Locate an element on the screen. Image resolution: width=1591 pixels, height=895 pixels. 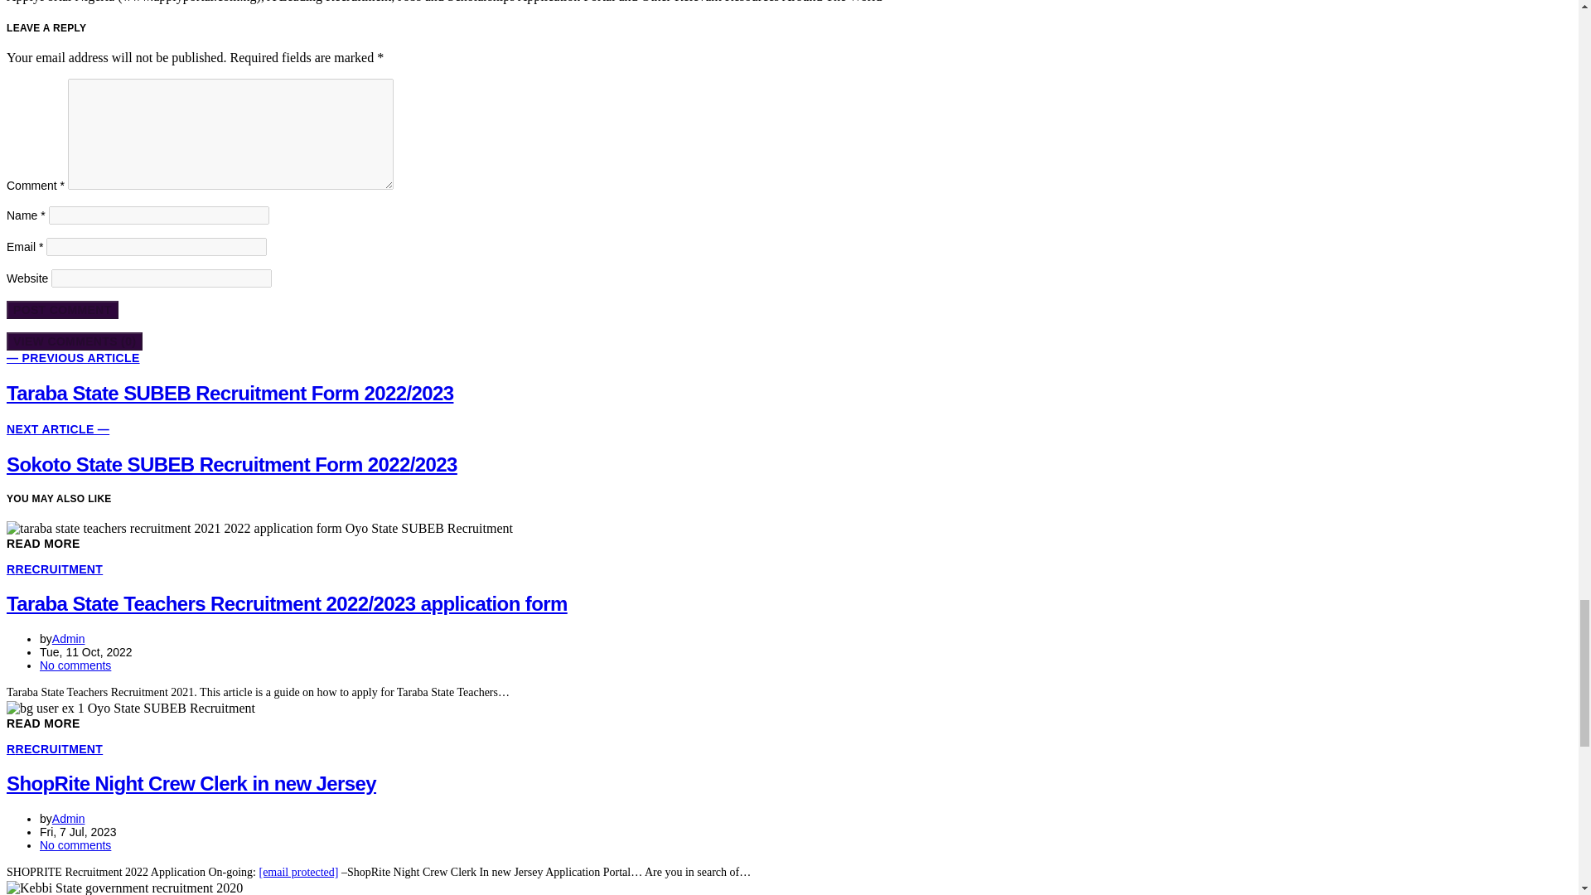
Post Comment is located at coordinates (61, 309).